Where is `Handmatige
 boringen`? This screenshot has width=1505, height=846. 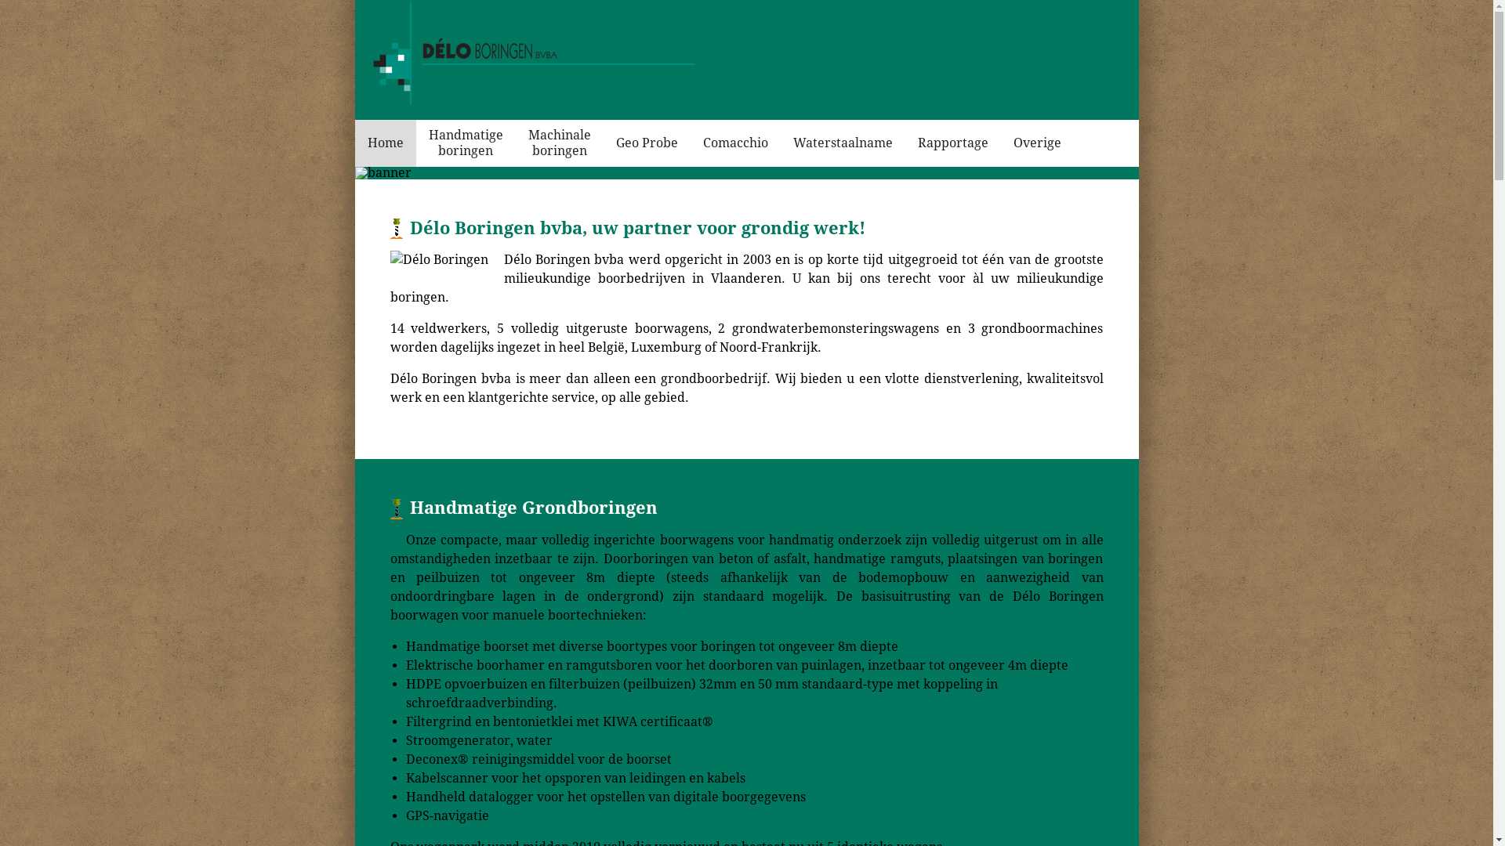
Handmatige
 boringen is located at coordinates (466, 143).